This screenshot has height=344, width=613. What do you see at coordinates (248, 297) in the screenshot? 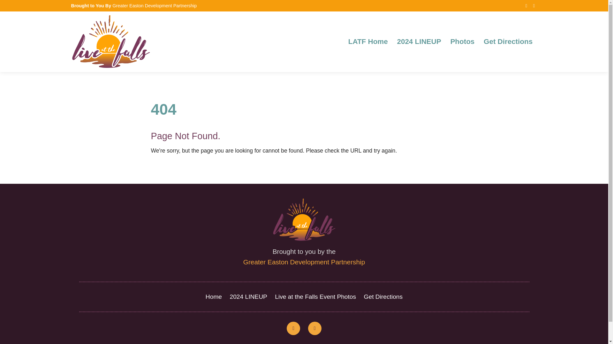
I see `2024 LINEUP` at bounding box center [248, 297].